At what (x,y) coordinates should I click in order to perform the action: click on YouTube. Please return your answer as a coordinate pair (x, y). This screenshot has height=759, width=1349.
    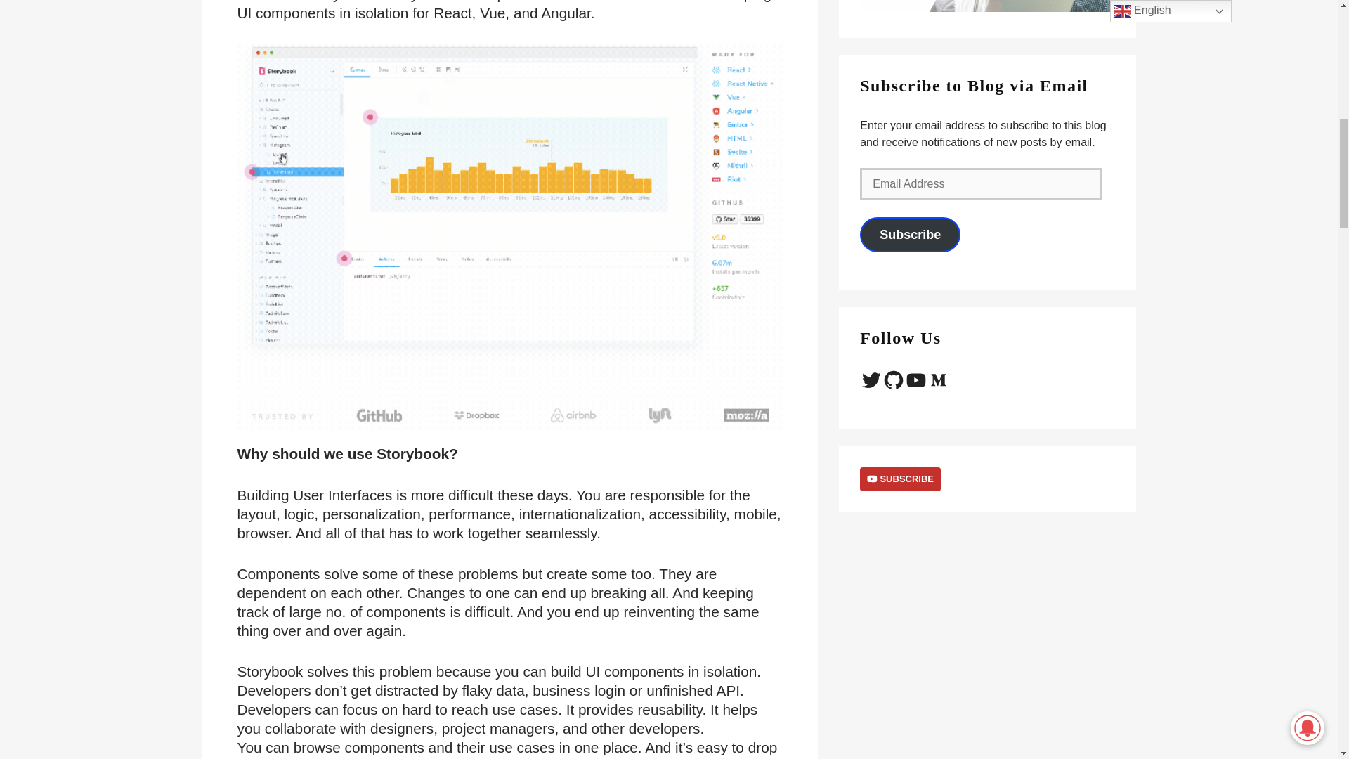
    Looking at the image, I should click on (916, 379).